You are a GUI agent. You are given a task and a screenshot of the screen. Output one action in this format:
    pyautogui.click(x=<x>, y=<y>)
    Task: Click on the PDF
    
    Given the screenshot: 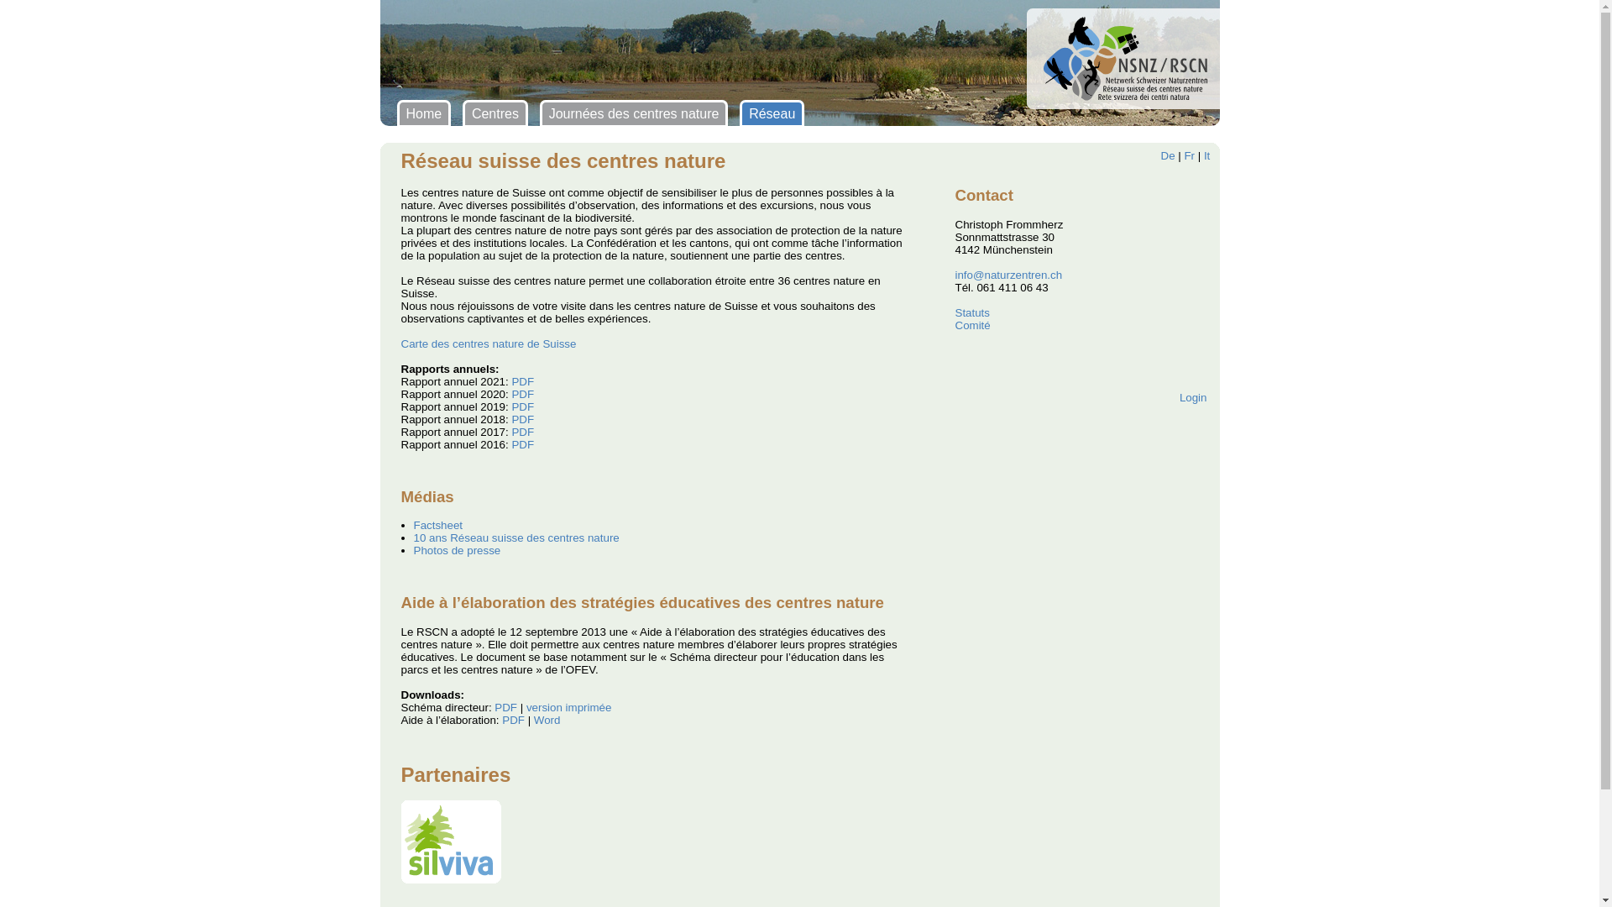 What is the action you would take?
    pyautogui.click(x=522, y=432)
    